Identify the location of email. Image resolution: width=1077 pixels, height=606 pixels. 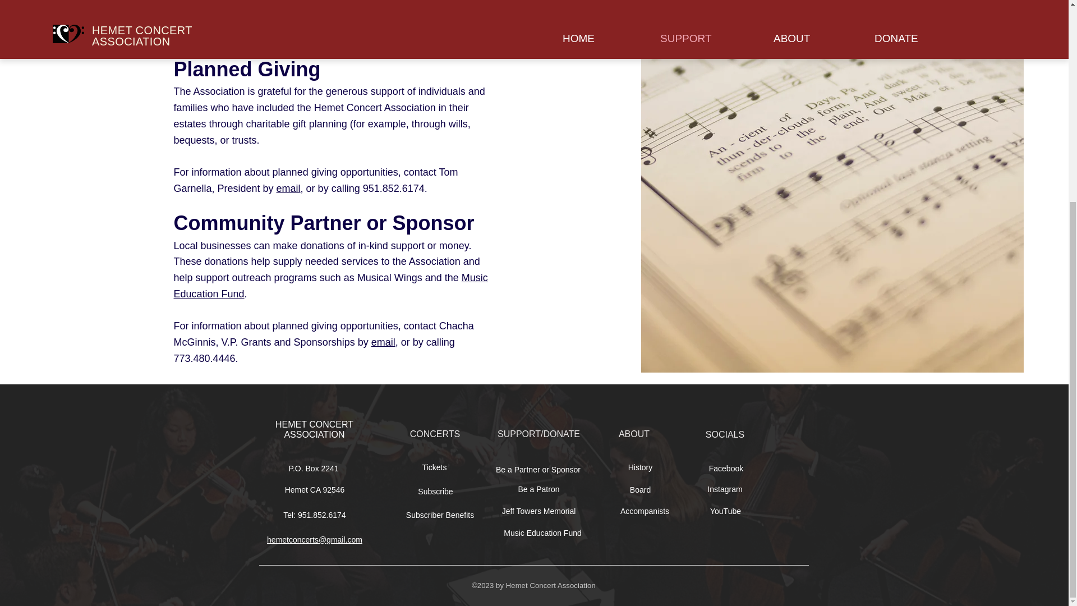
(288, 189).